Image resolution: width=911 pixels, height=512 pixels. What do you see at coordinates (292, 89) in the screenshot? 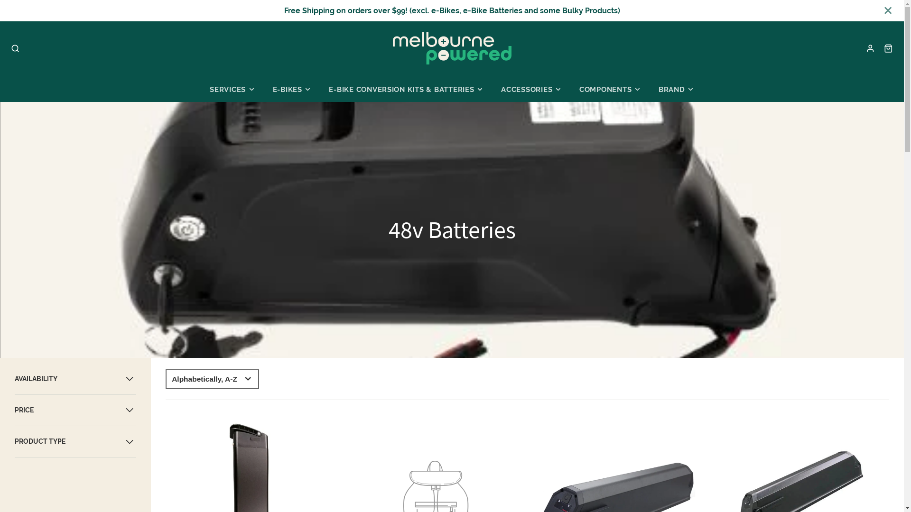
I see `E-BIKES` at bounding box center [292, 89].